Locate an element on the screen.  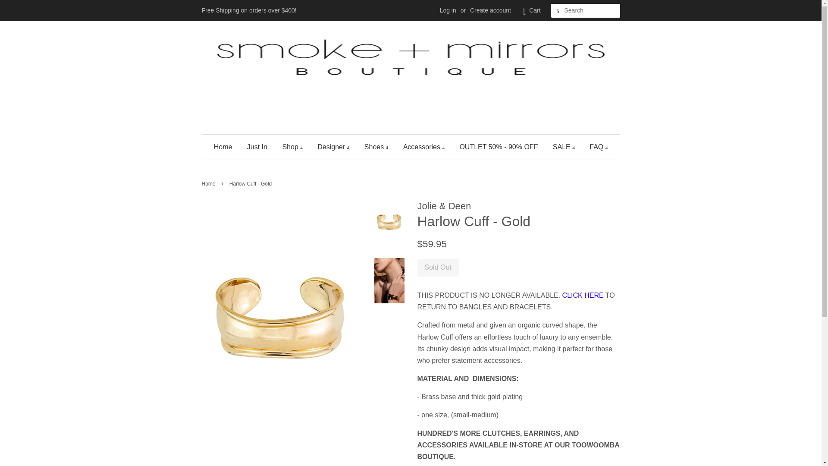
Create account is located at coordinates (490, 10).